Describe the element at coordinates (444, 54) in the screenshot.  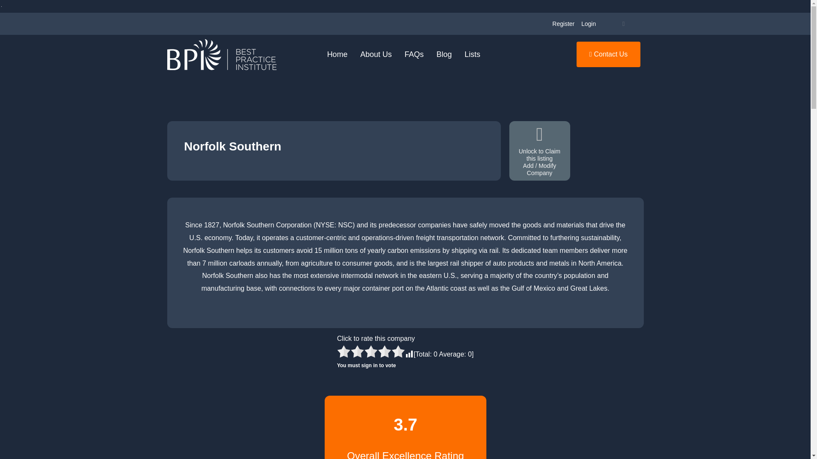
I see `Blog` at that location.